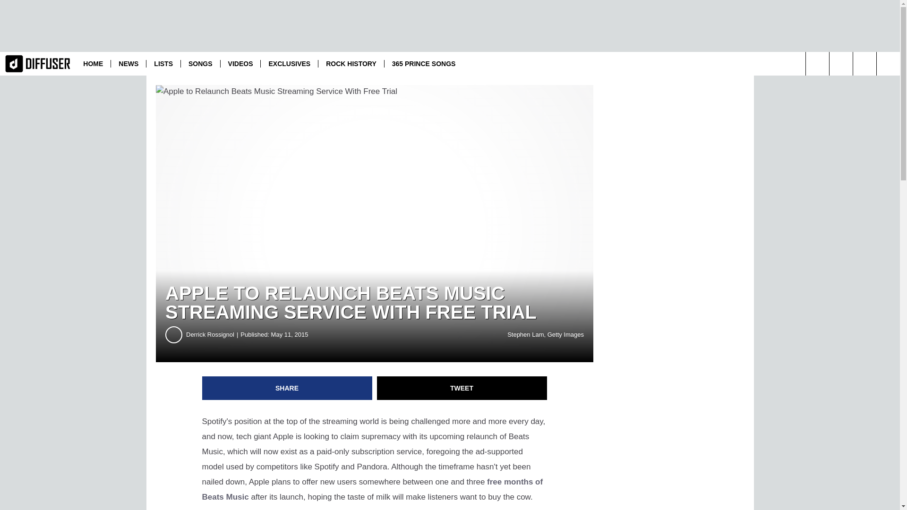 Image resolution: width=907 pixels, height=510 pixels. I want to click on NEWS, so click(128, 63).